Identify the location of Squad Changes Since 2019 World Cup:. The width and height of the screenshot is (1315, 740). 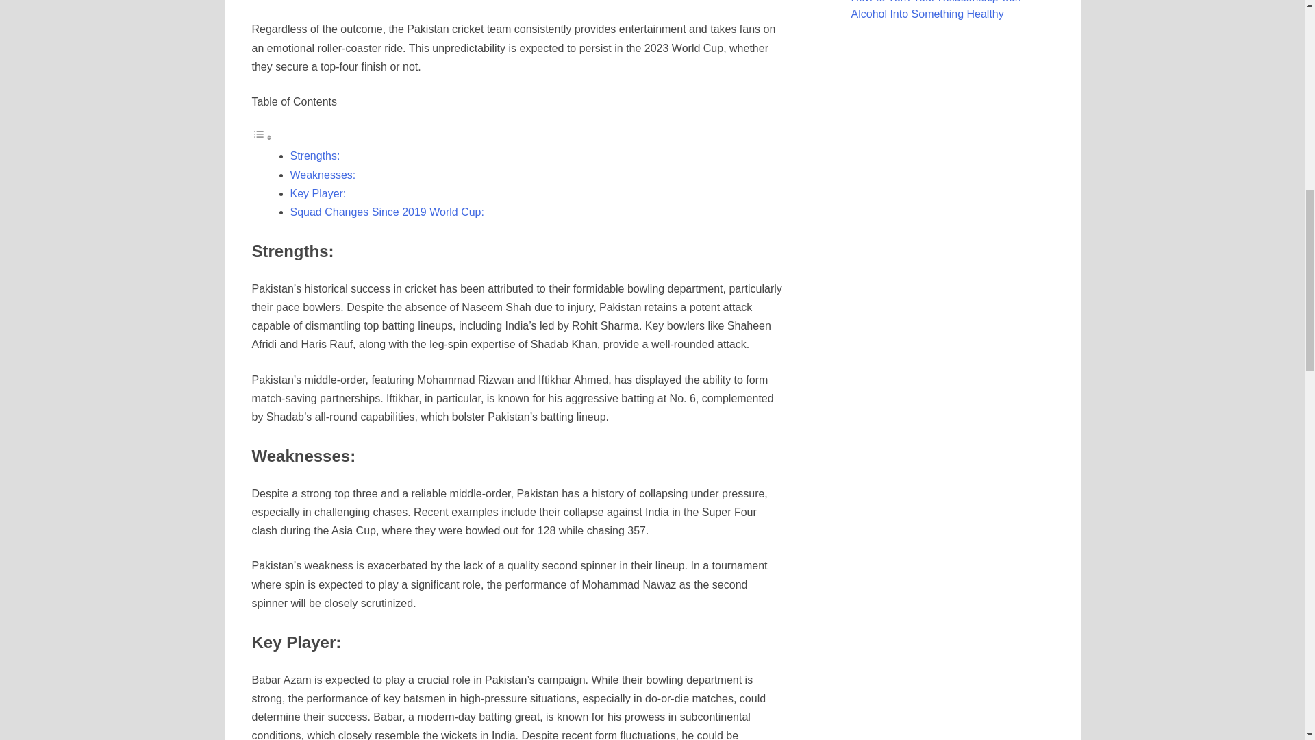
(387, 212).